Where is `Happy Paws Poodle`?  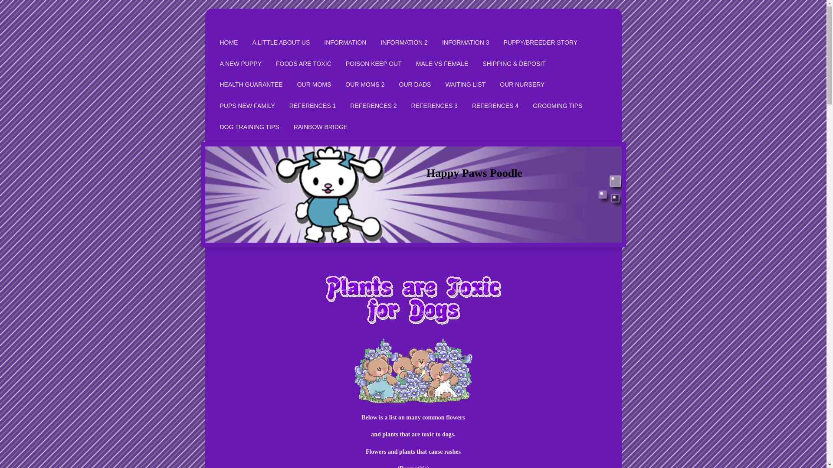 Happy Paws Poodle is located at coordinates (474, 172).